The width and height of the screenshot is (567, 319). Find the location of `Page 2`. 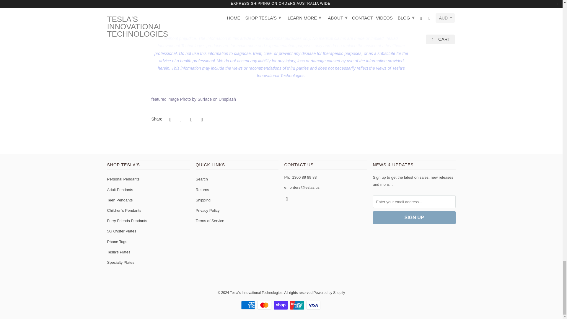

Page 2 is located at coordinates (281, 15).